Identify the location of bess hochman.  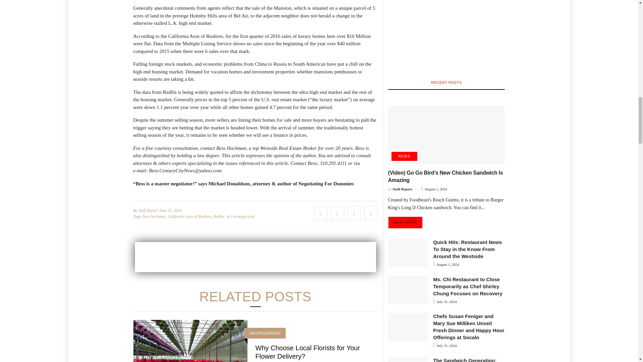
(154, 217).